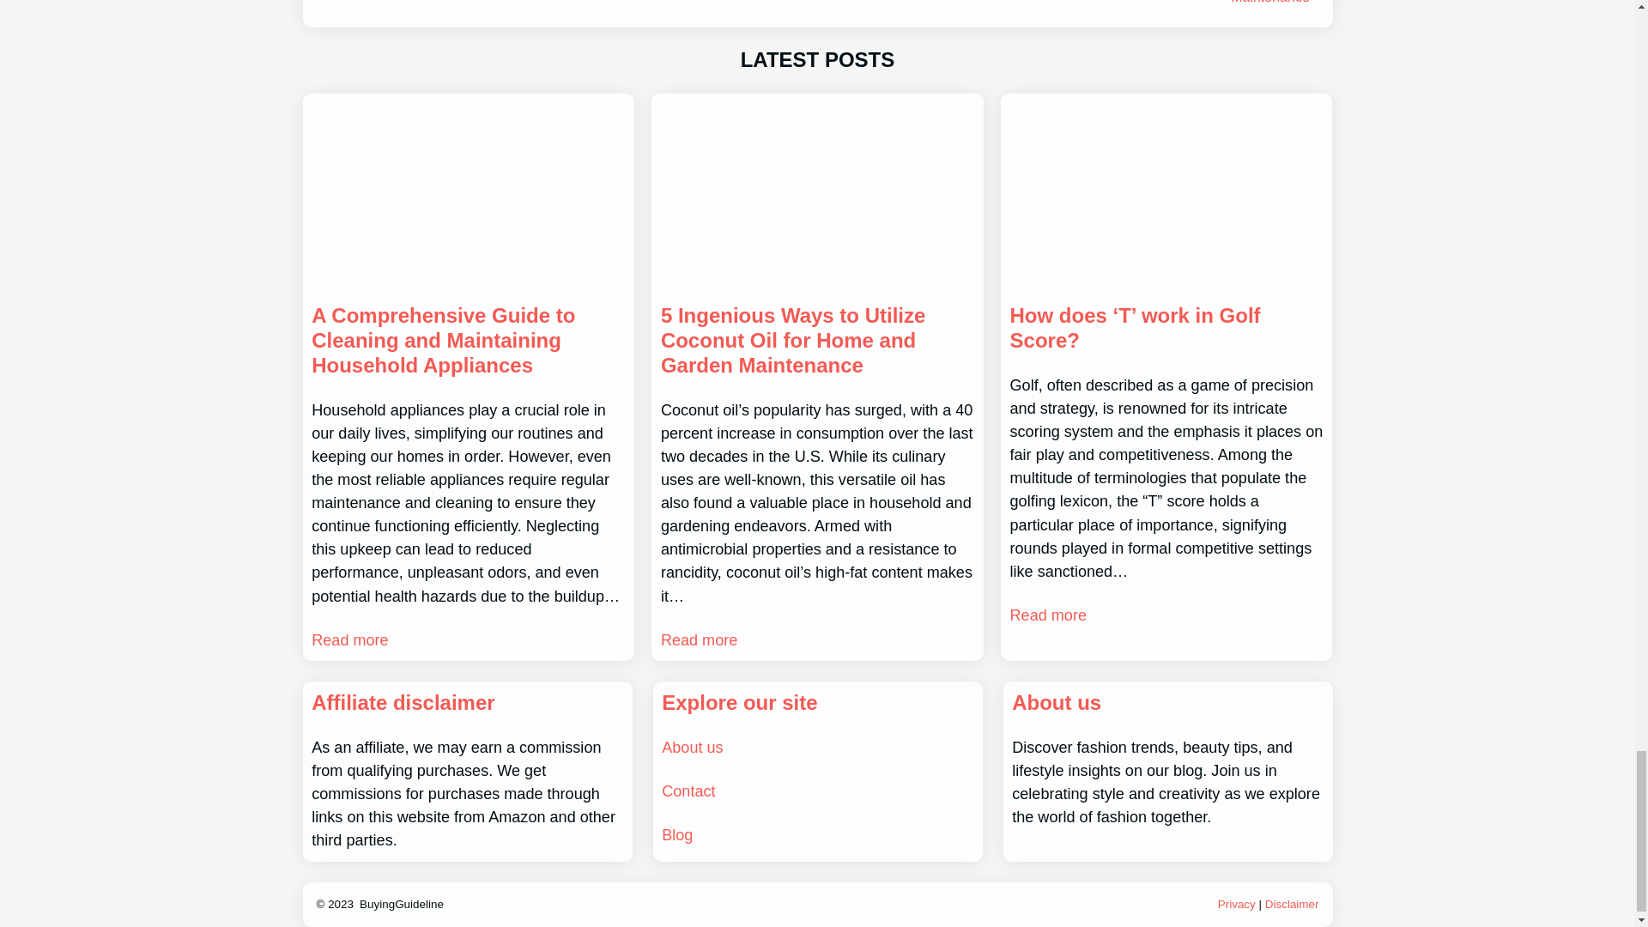 Image resolution: width=1648 pixels, height=927 pixels. Describe the element at coordinates (692, 747) in the screenshot. I see `About us` at that location.